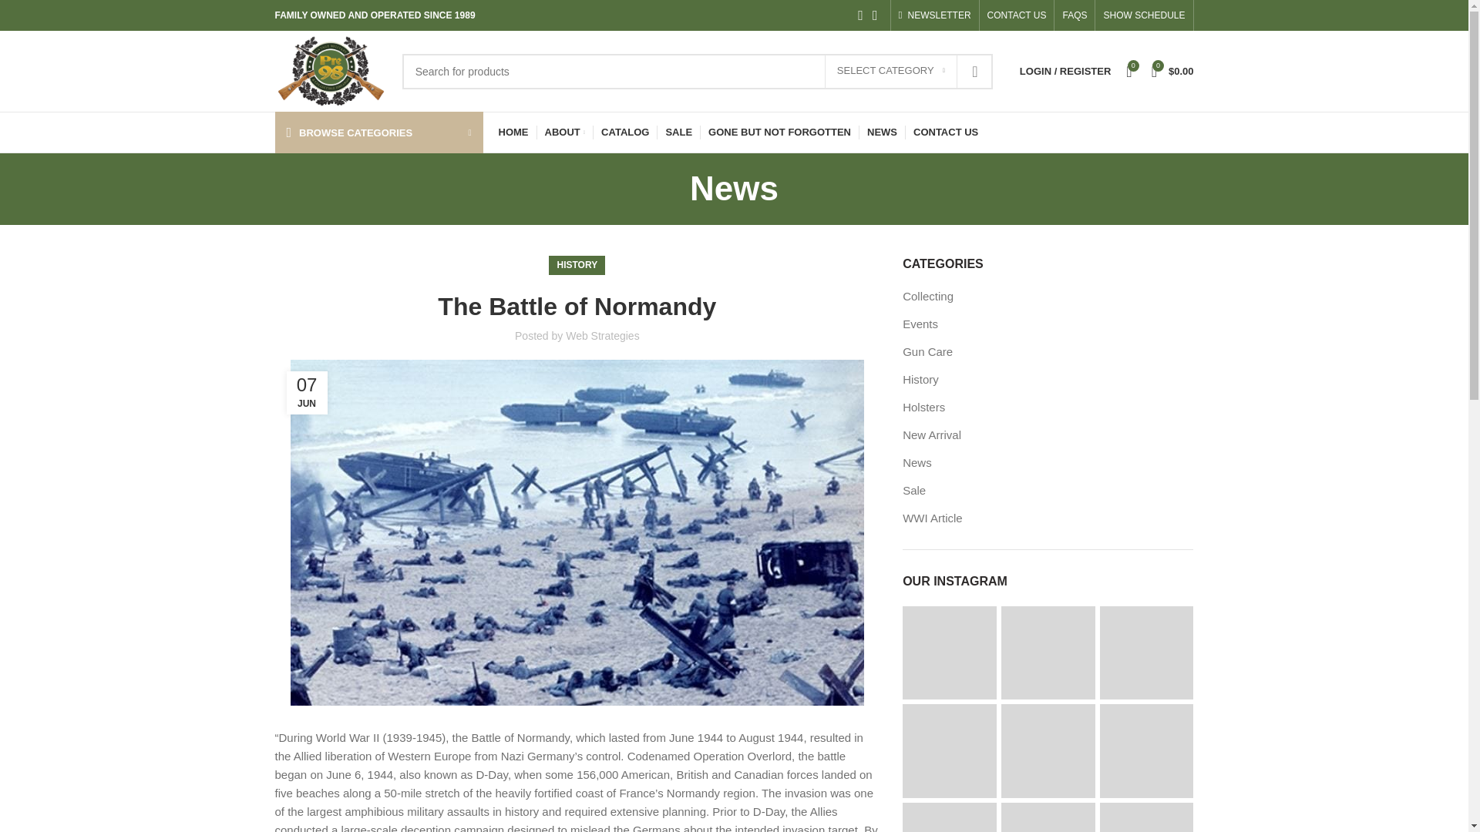 This screenshot has width=1480, height=832. Describe the element at coordinates (891, 72) in the screenshot. I see `SELECT CATEGORY` at that location.